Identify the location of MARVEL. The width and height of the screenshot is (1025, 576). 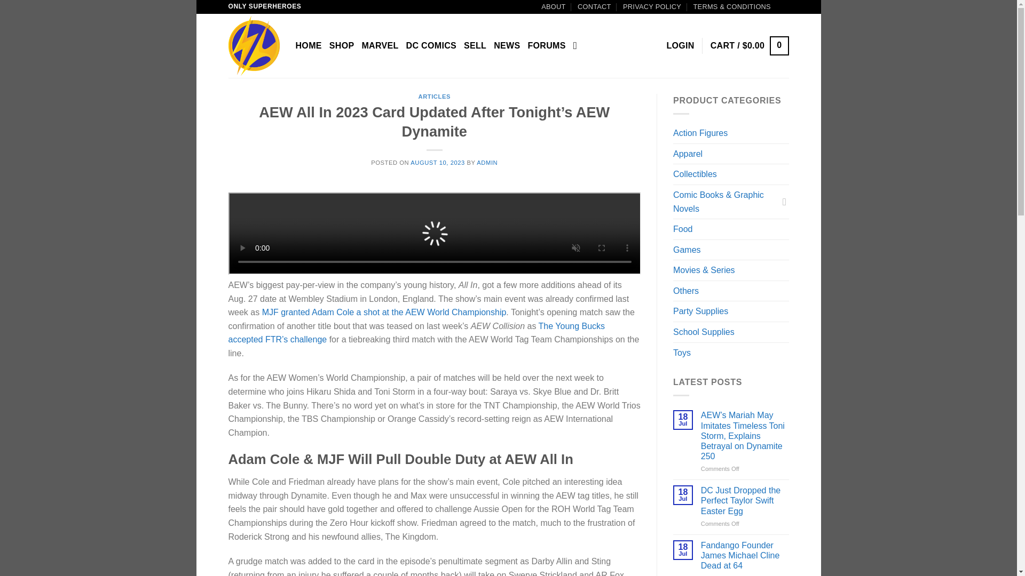
(380, 46).